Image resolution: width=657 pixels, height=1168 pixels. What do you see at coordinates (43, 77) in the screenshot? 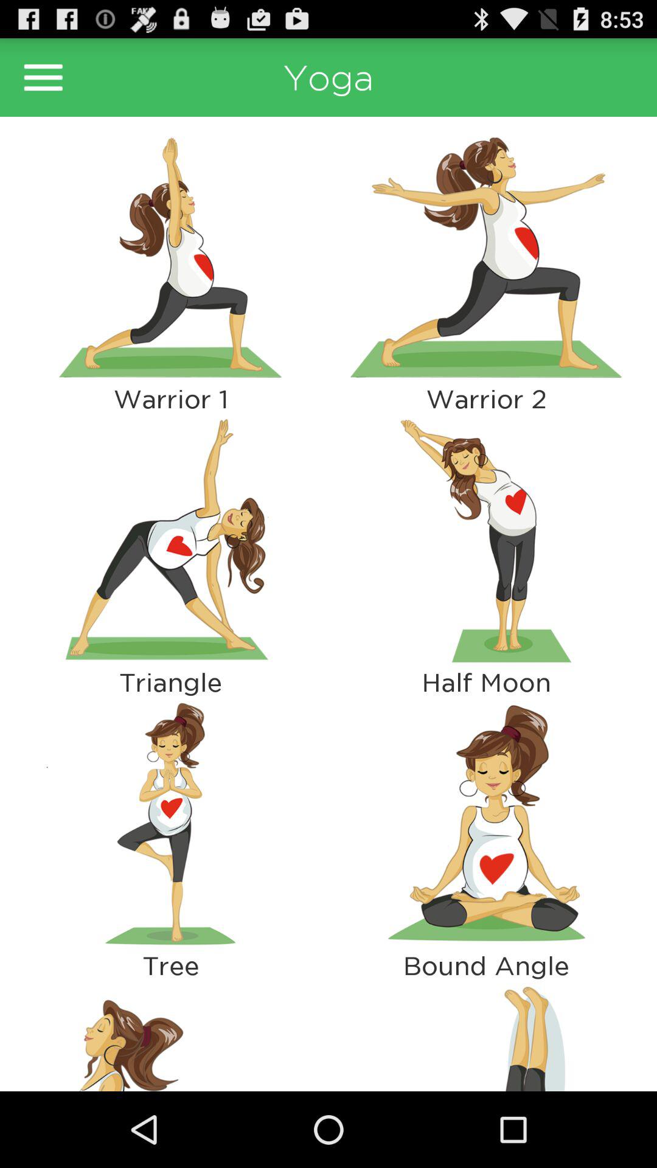
I see `toggle features` at bounding box center [43, 77].